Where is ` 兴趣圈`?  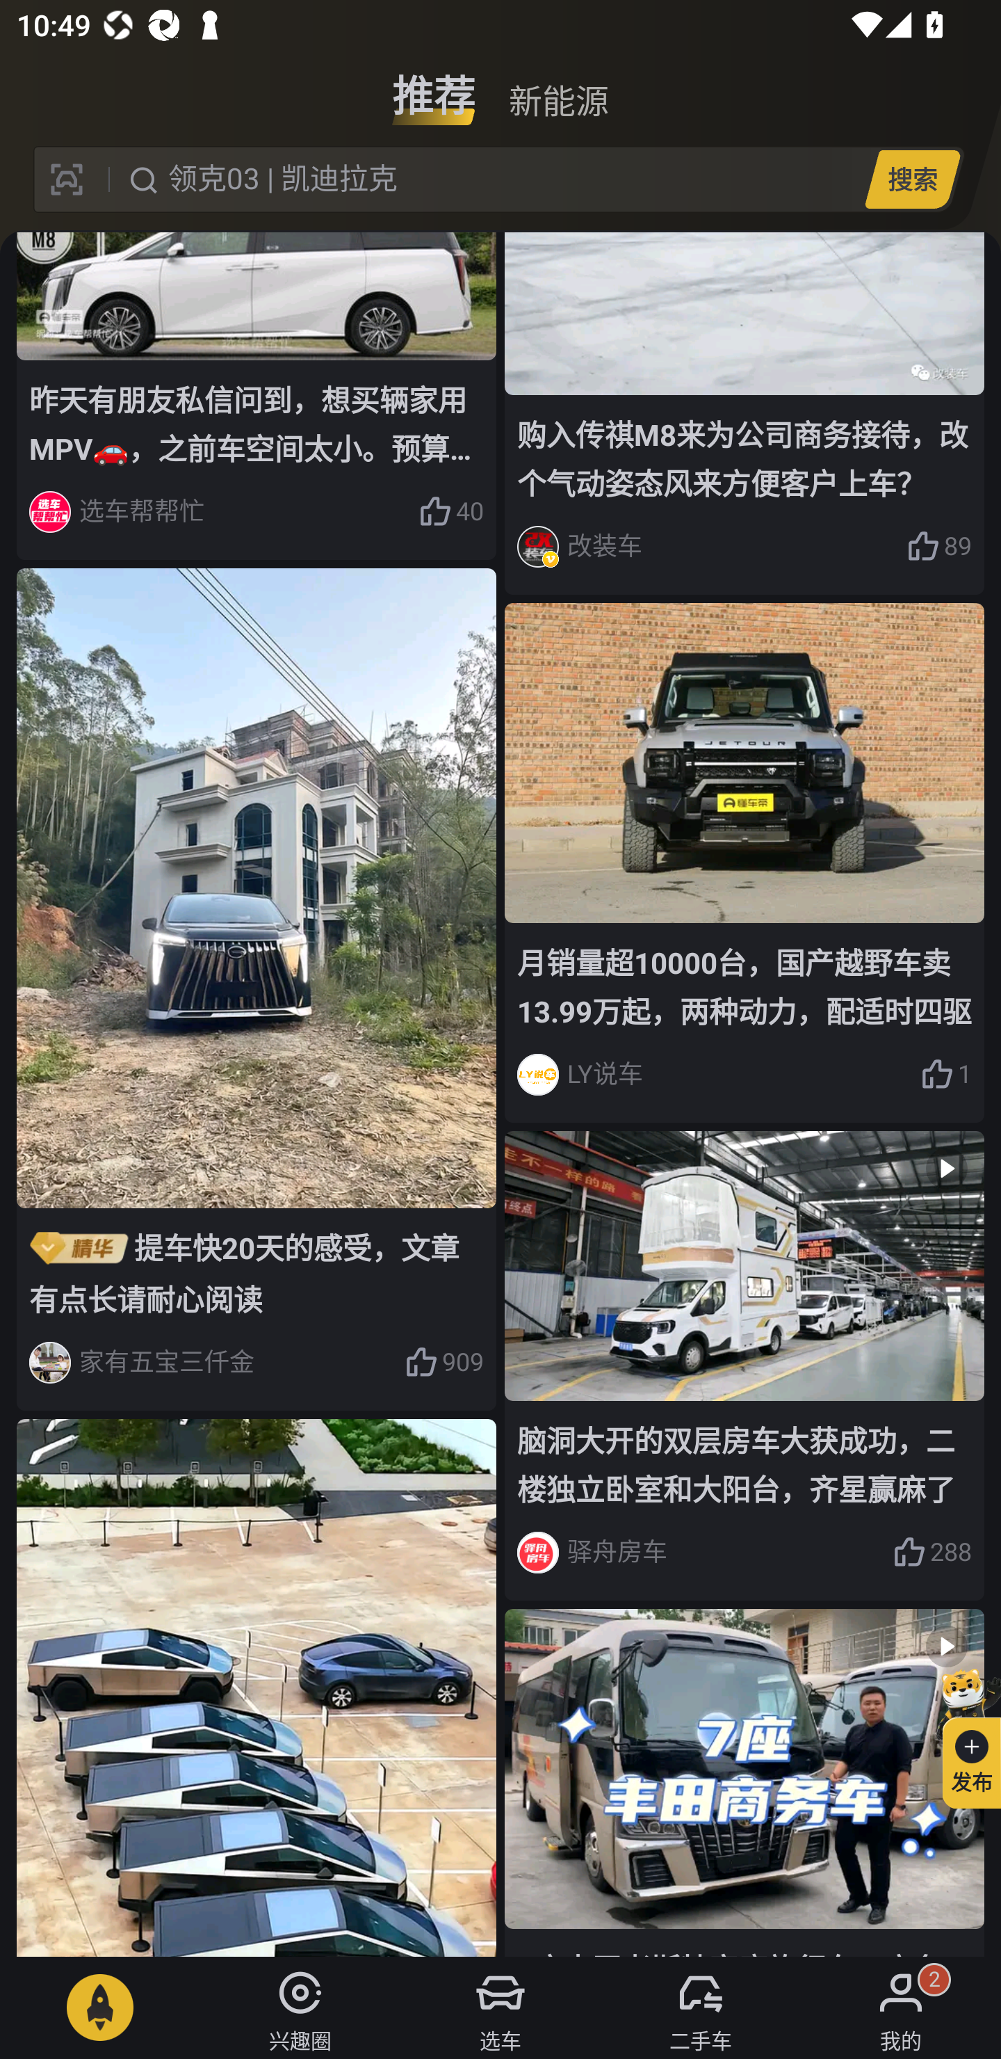
 兴趣圈 is located at coordinates (300, 2008).